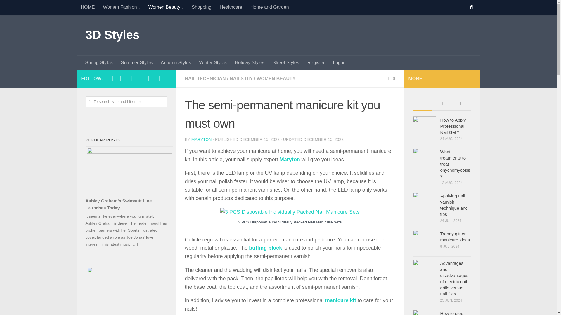 The width and height of the screenshot is (561, 315). Describe the element at coordinates (269, 7) in the screenshot. I see `Home and Garden` at that location.